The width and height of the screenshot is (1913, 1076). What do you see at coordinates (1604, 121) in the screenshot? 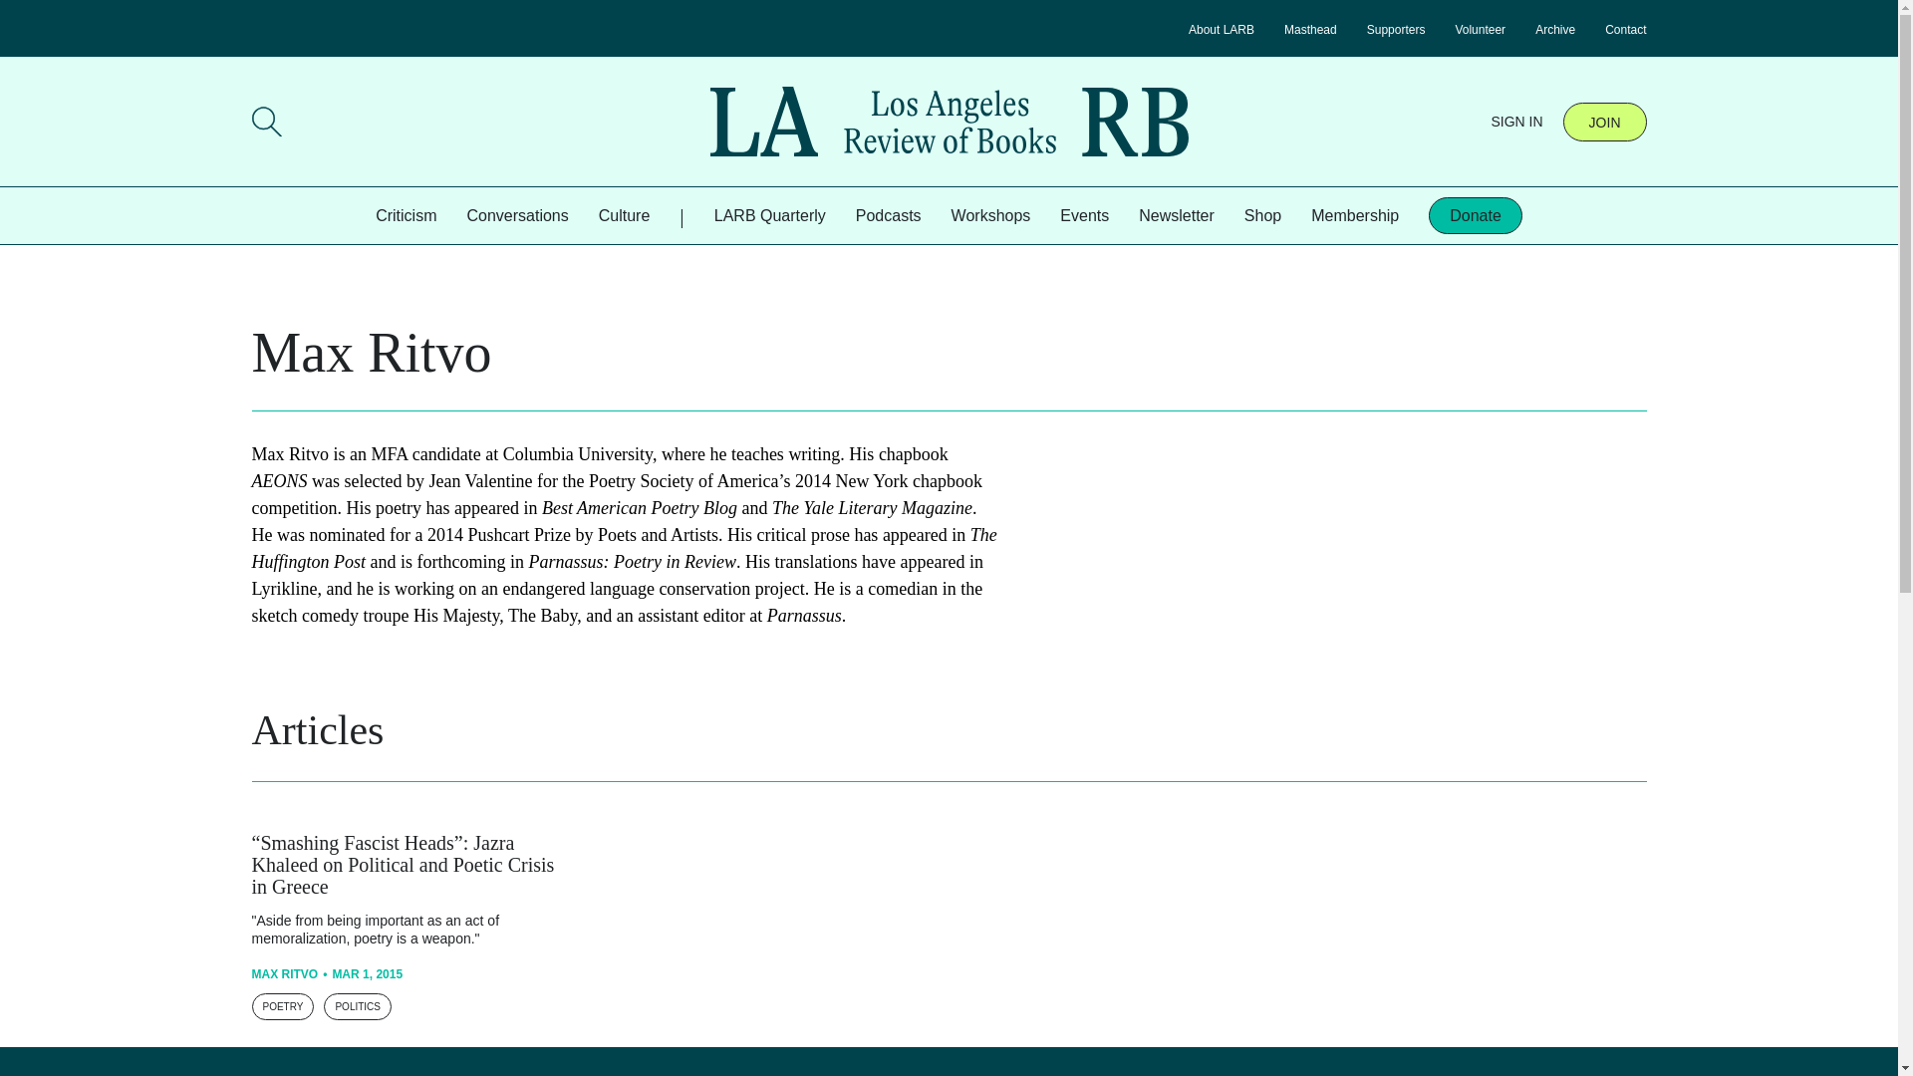
I see `JOIN` at bounding box center [1604, 121].